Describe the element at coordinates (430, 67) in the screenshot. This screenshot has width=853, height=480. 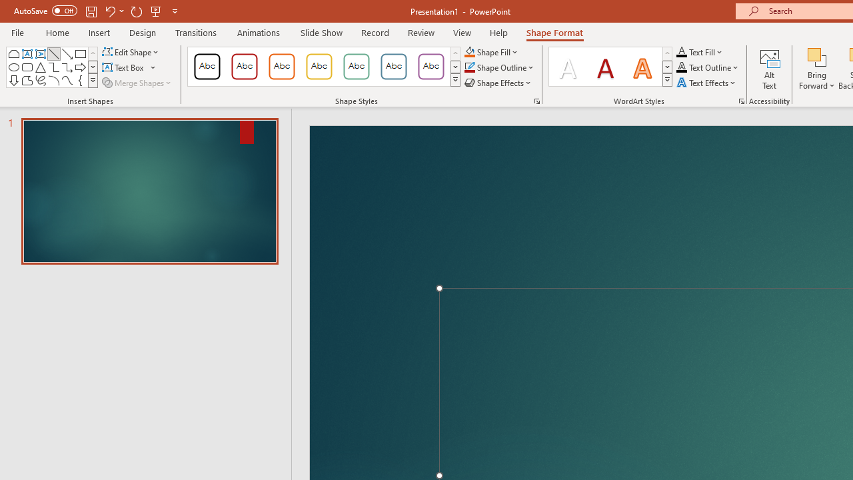
I see `Colored Outline - Purple, Accent 6` at that location.